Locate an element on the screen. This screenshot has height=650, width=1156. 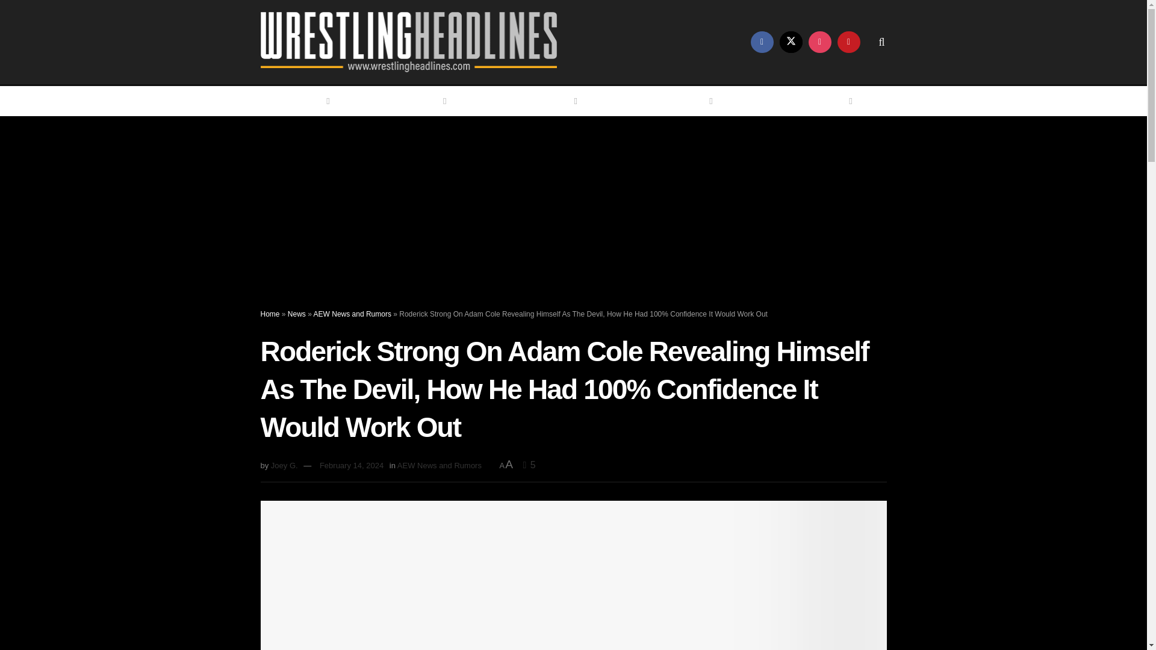
RESULTS is located at coordinates (553, 101).